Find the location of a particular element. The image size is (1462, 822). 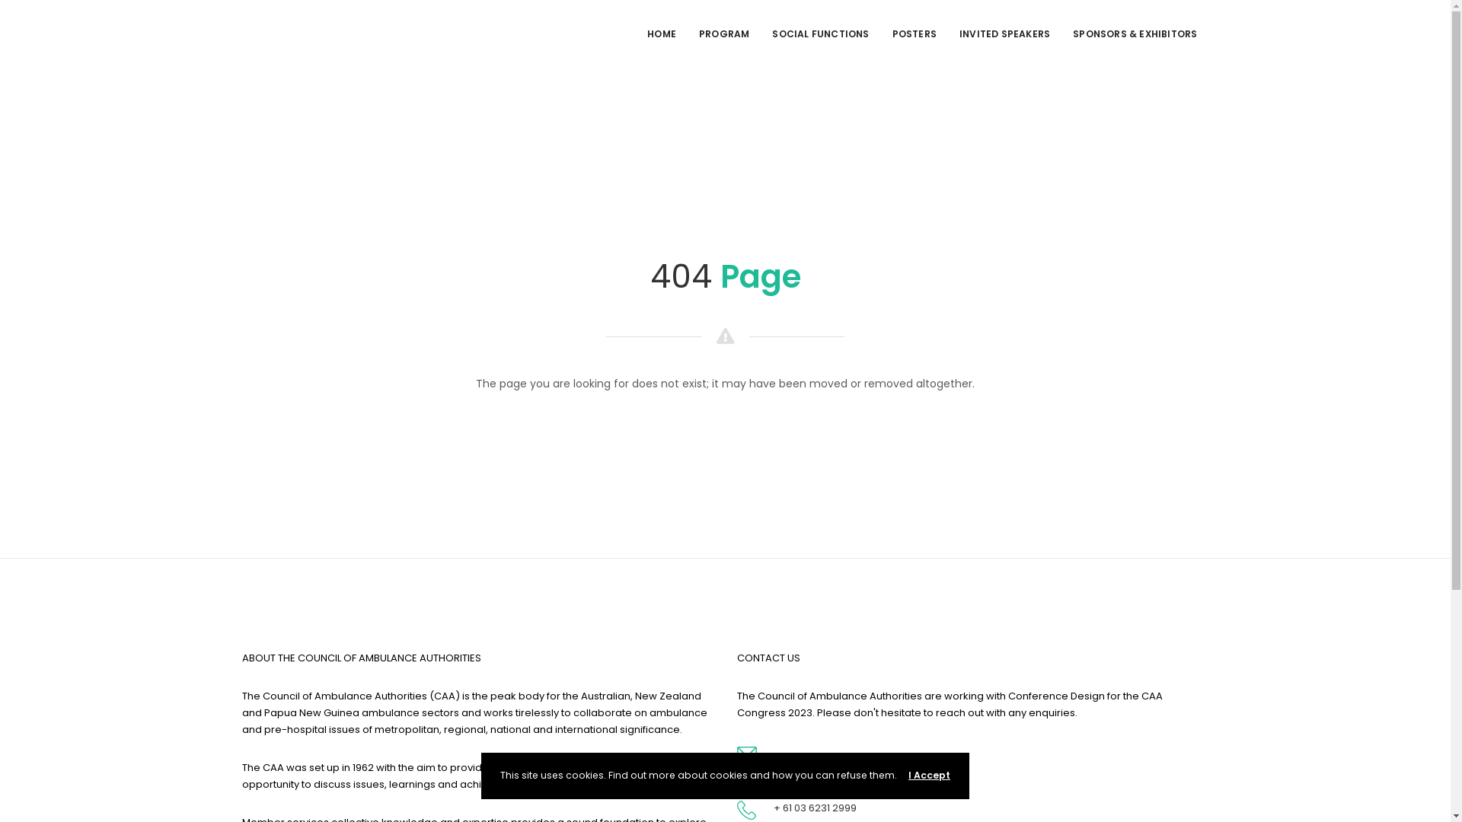

INVITED SPEAKERS is located at coordinates (1005, 35).